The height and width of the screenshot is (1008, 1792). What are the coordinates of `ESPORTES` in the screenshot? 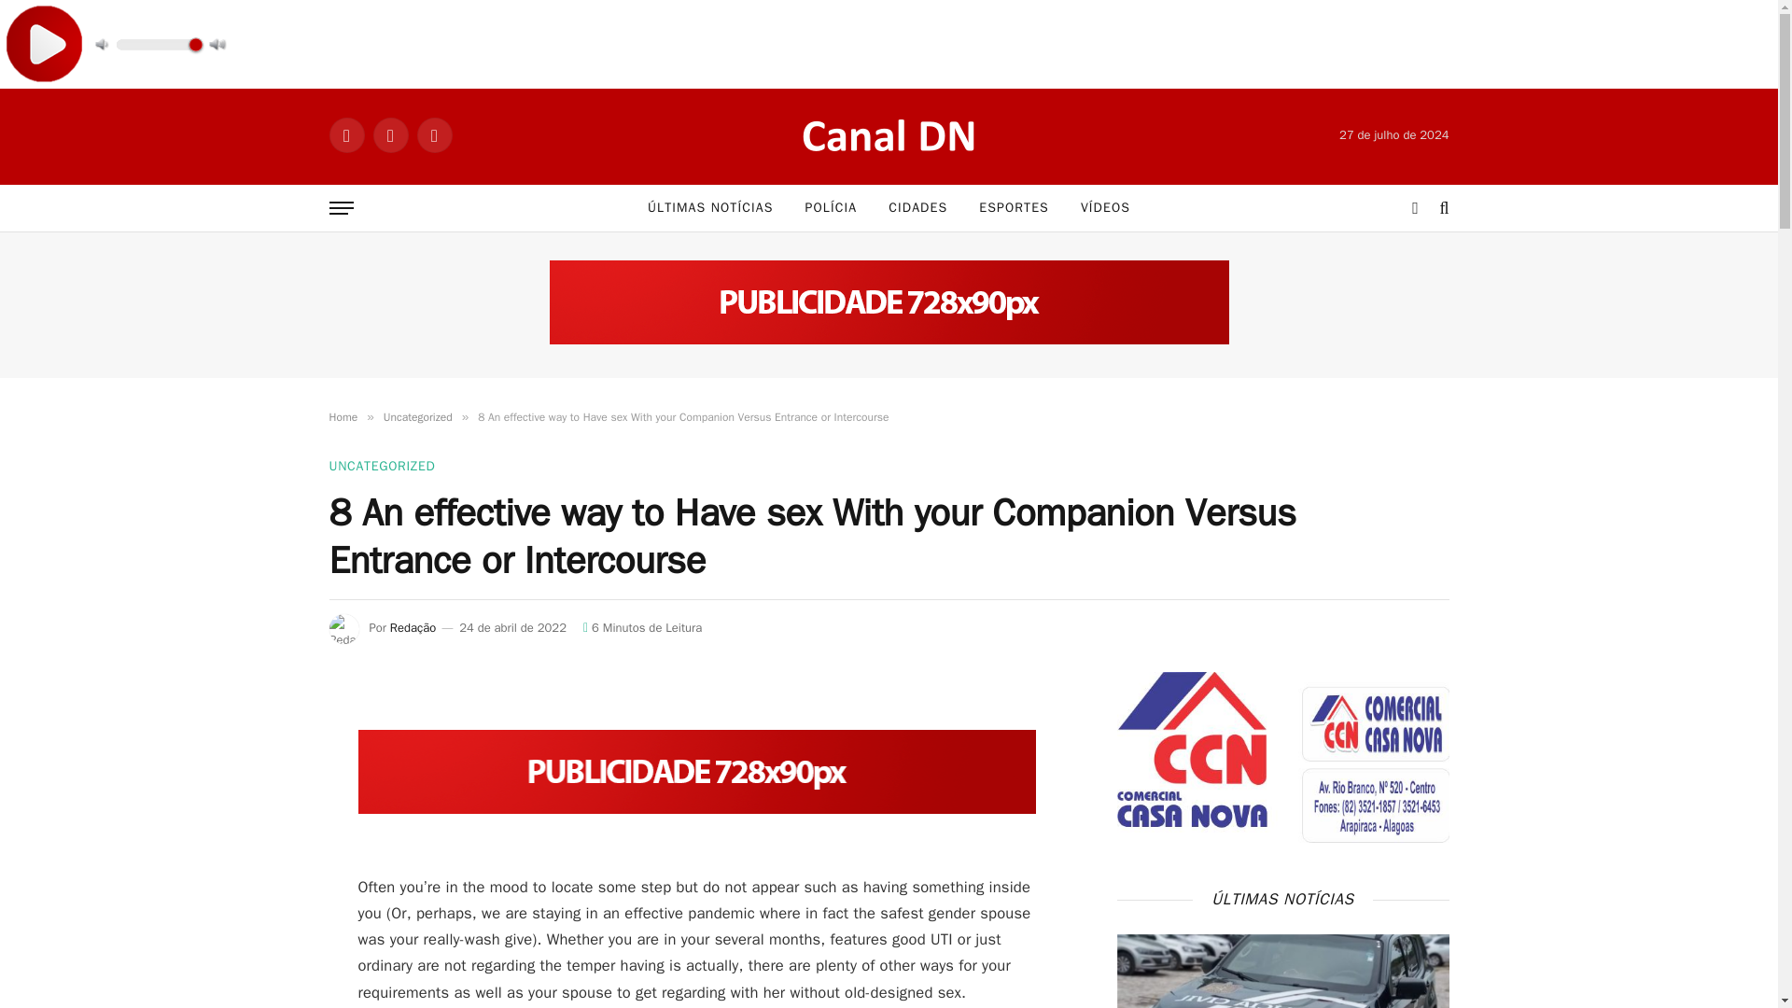 It's located at (1014, 207).